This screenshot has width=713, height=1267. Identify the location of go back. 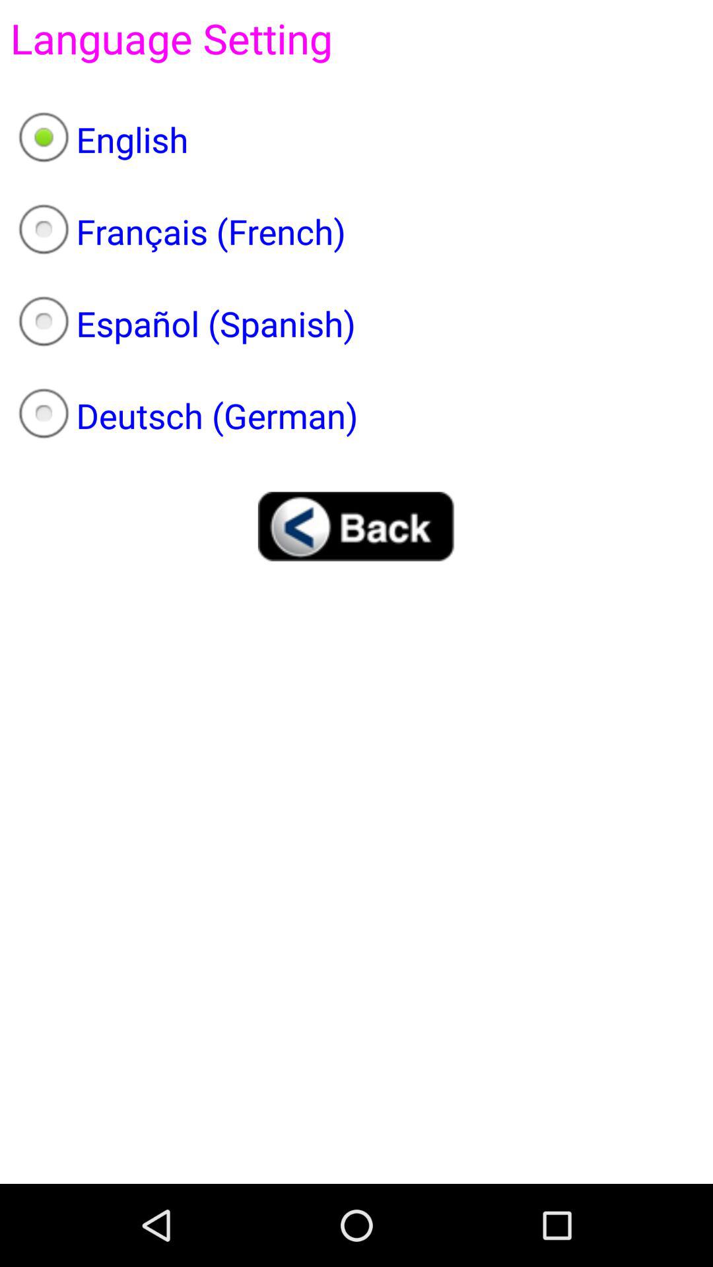
(356, 527).